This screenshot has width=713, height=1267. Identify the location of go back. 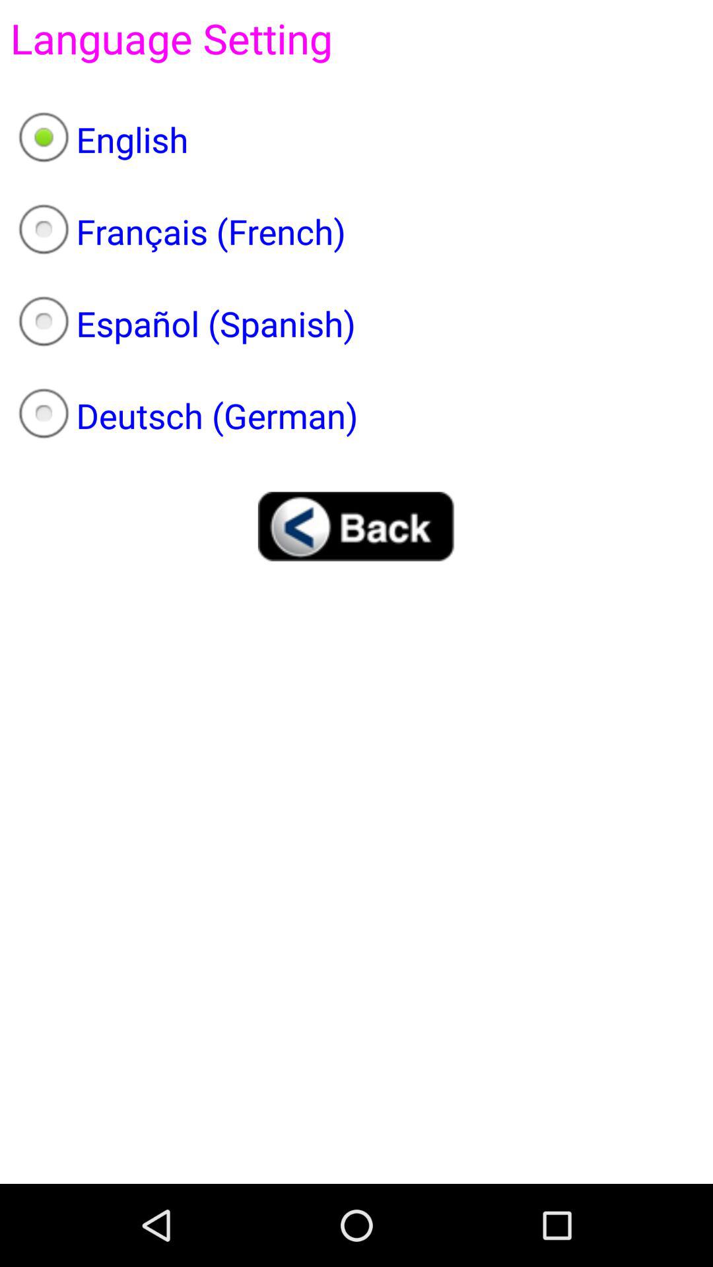
(356, 527).